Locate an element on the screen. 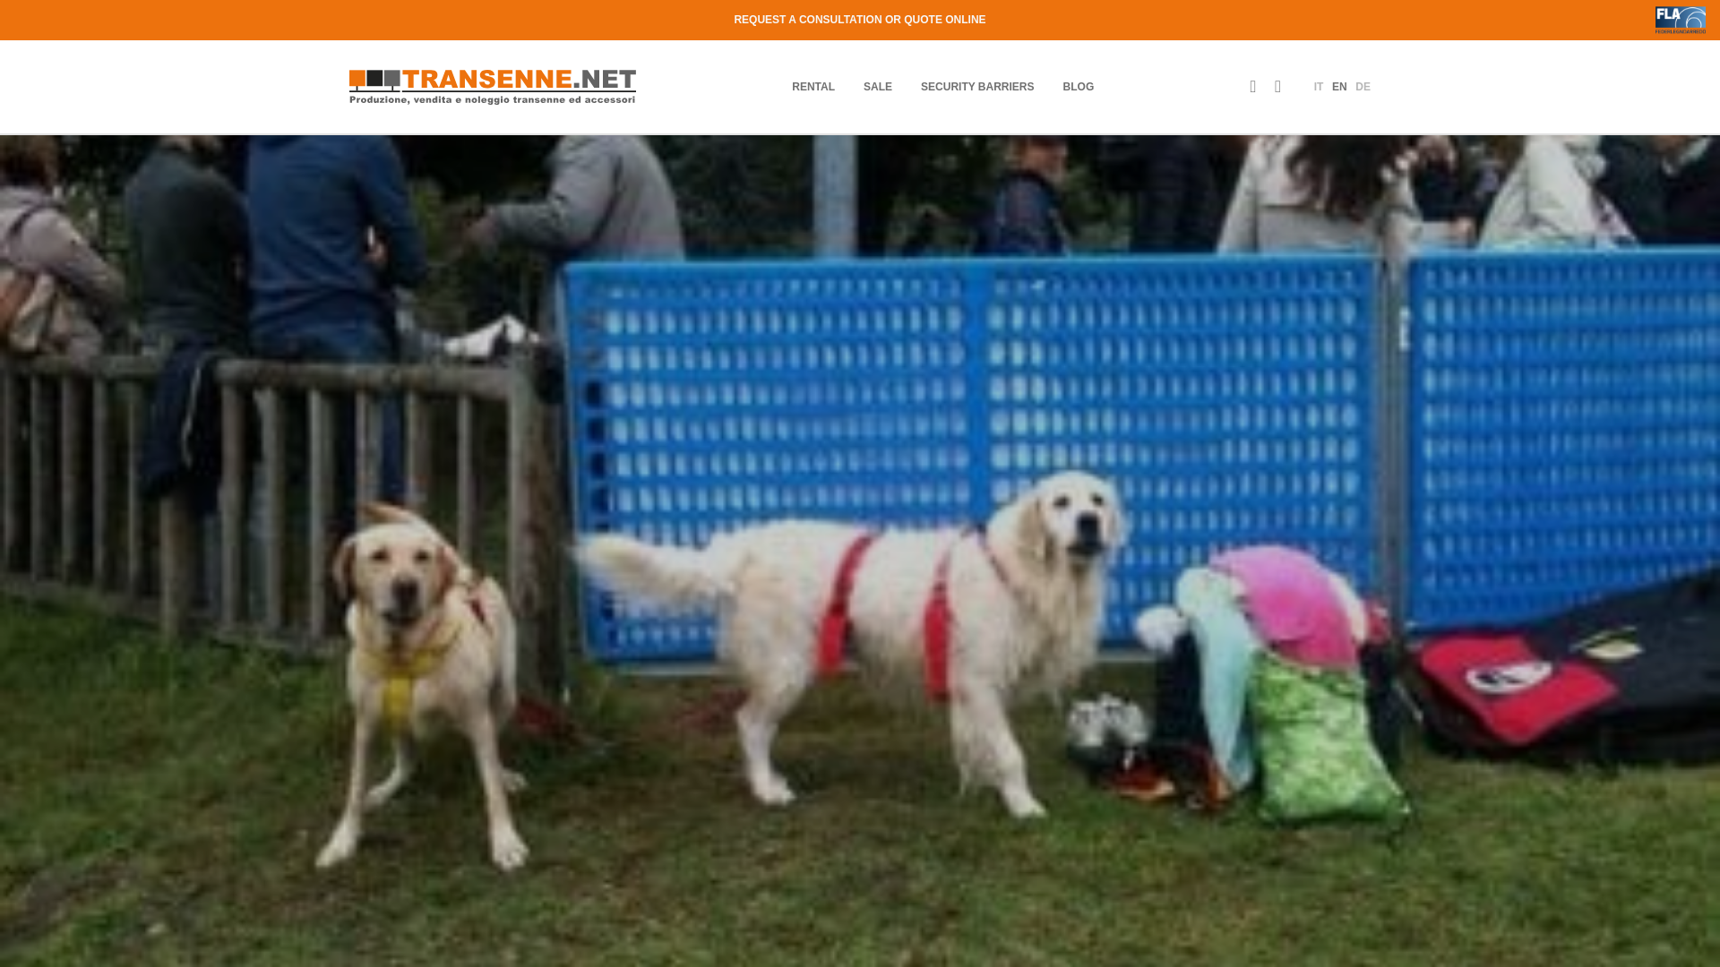  Home is located at coordinates (493, 86).